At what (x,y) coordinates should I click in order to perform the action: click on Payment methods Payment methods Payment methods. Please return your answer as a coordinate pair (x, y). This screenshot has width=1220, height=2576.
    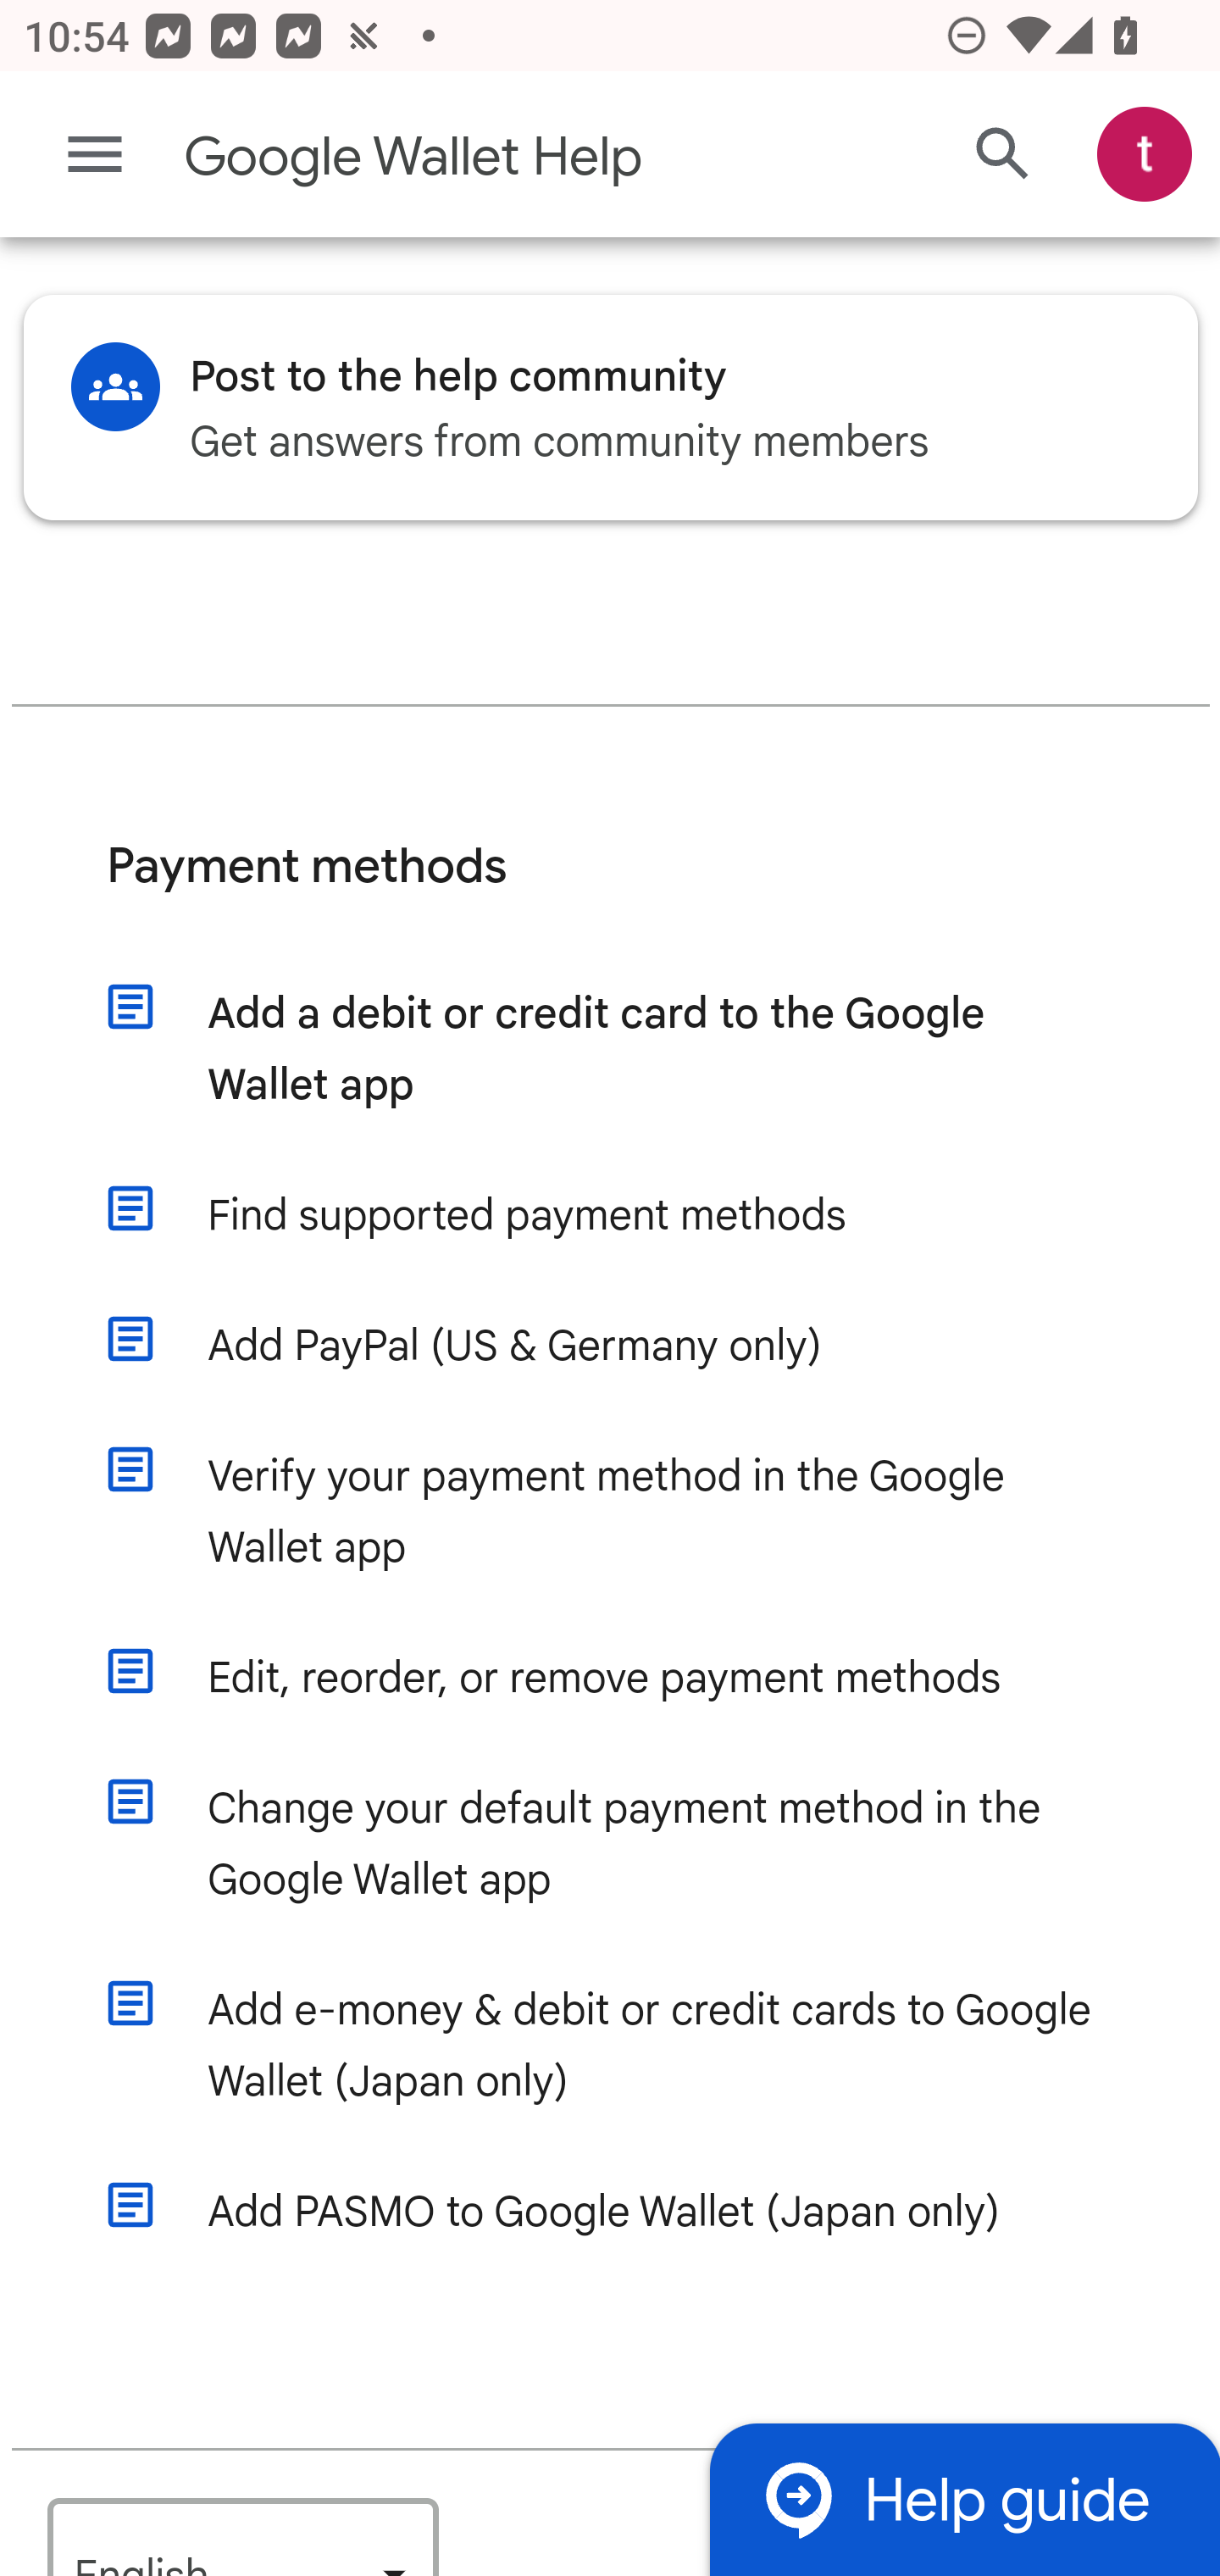
    Looking at the image, I should click on (612, 890).